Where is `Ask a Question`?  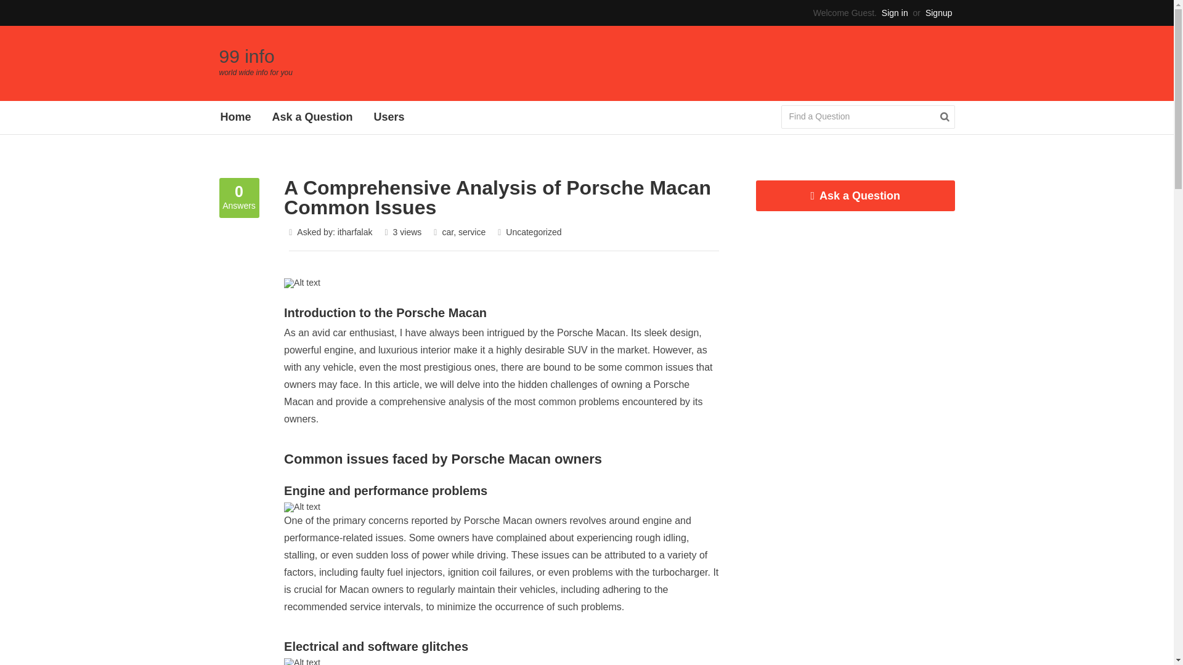
Ask a Question is located at coordinates (855, 196).